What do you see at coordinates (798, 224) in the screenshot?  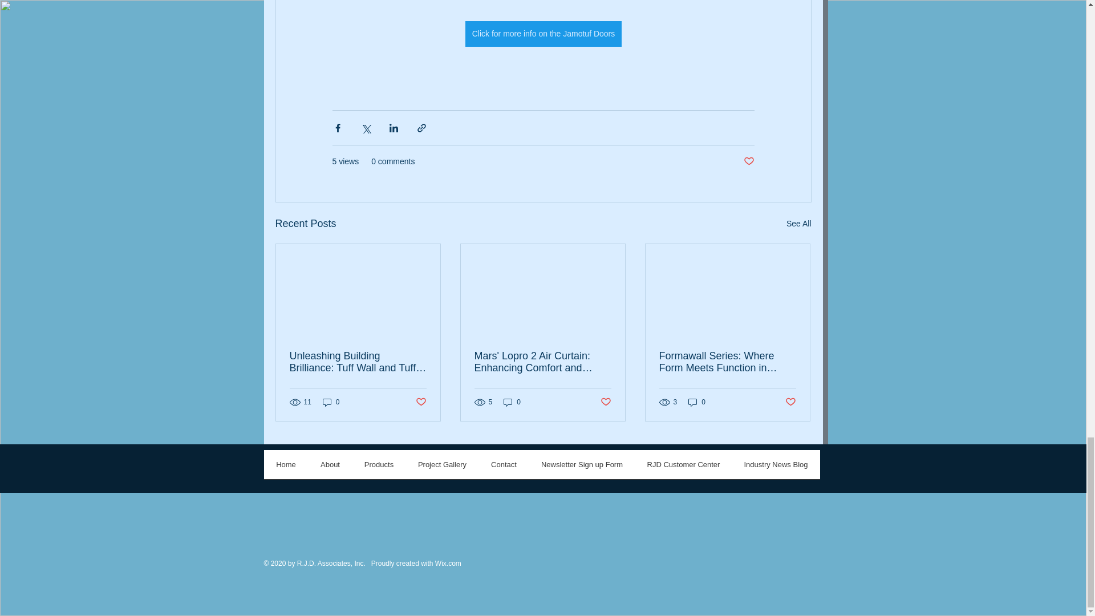 I see `See All` at bounding box center [798, 224].